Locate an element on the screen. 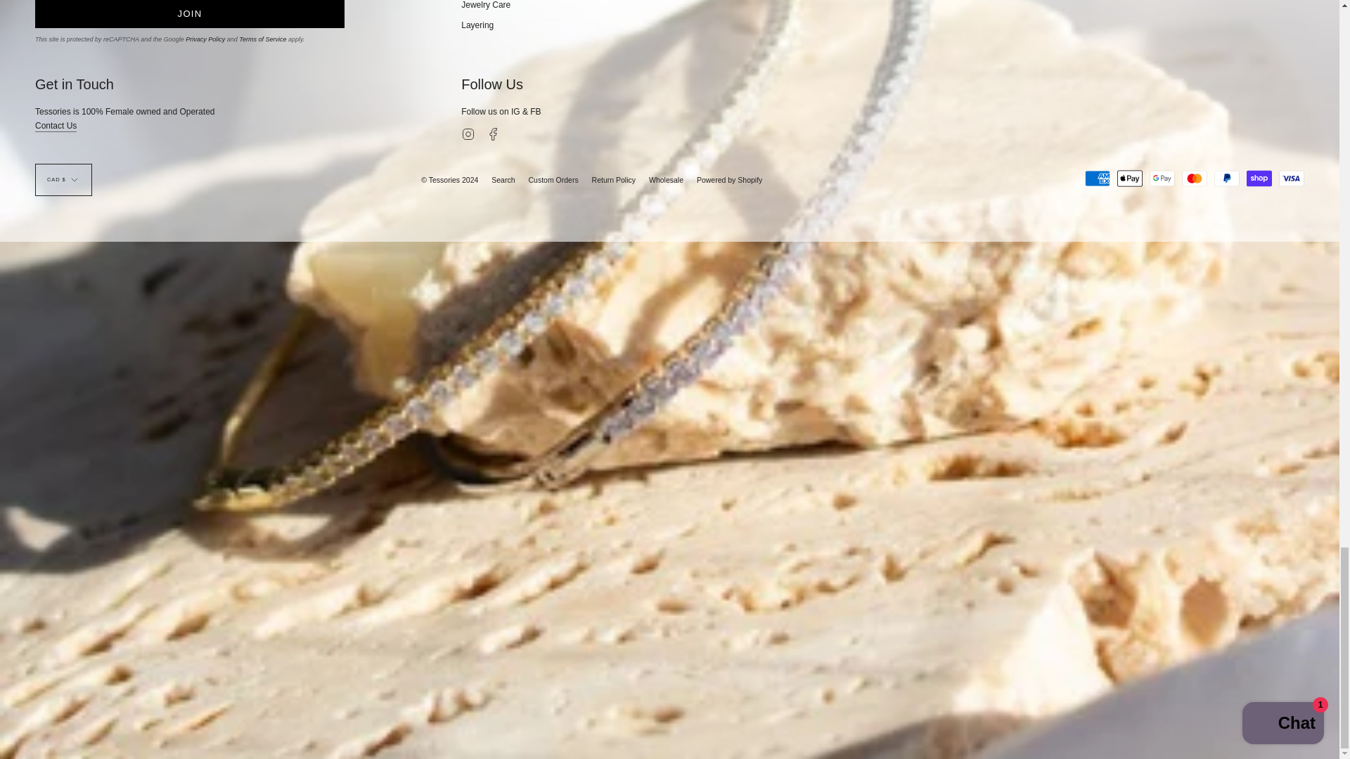 This screenshot has width=1350, height=759. Tessories on Facebook is located at coordinates (494, 133).